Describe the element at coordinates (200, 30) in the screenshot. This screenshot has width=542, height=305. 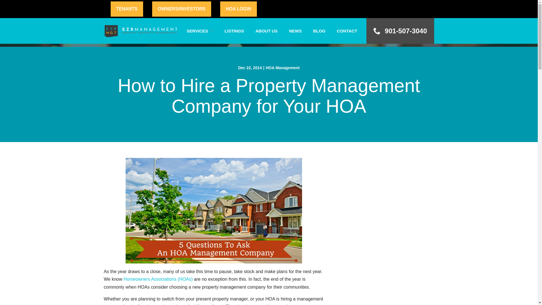
I see `SERVICES` at that location.